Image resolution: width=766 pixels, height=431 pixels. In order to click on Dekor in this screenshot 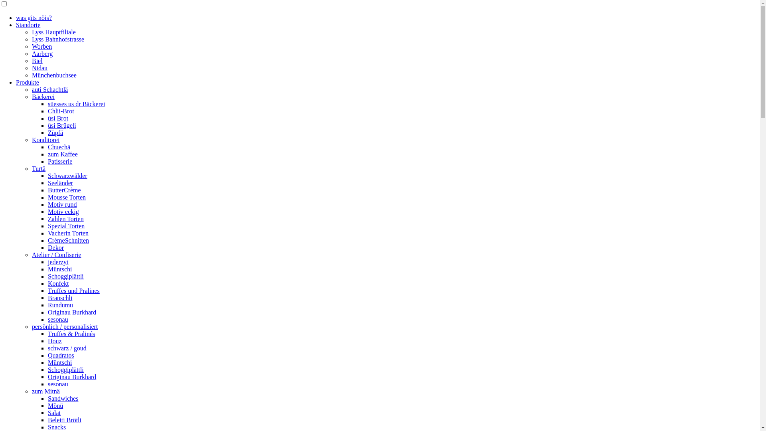, I will do `click(56, 247)`.